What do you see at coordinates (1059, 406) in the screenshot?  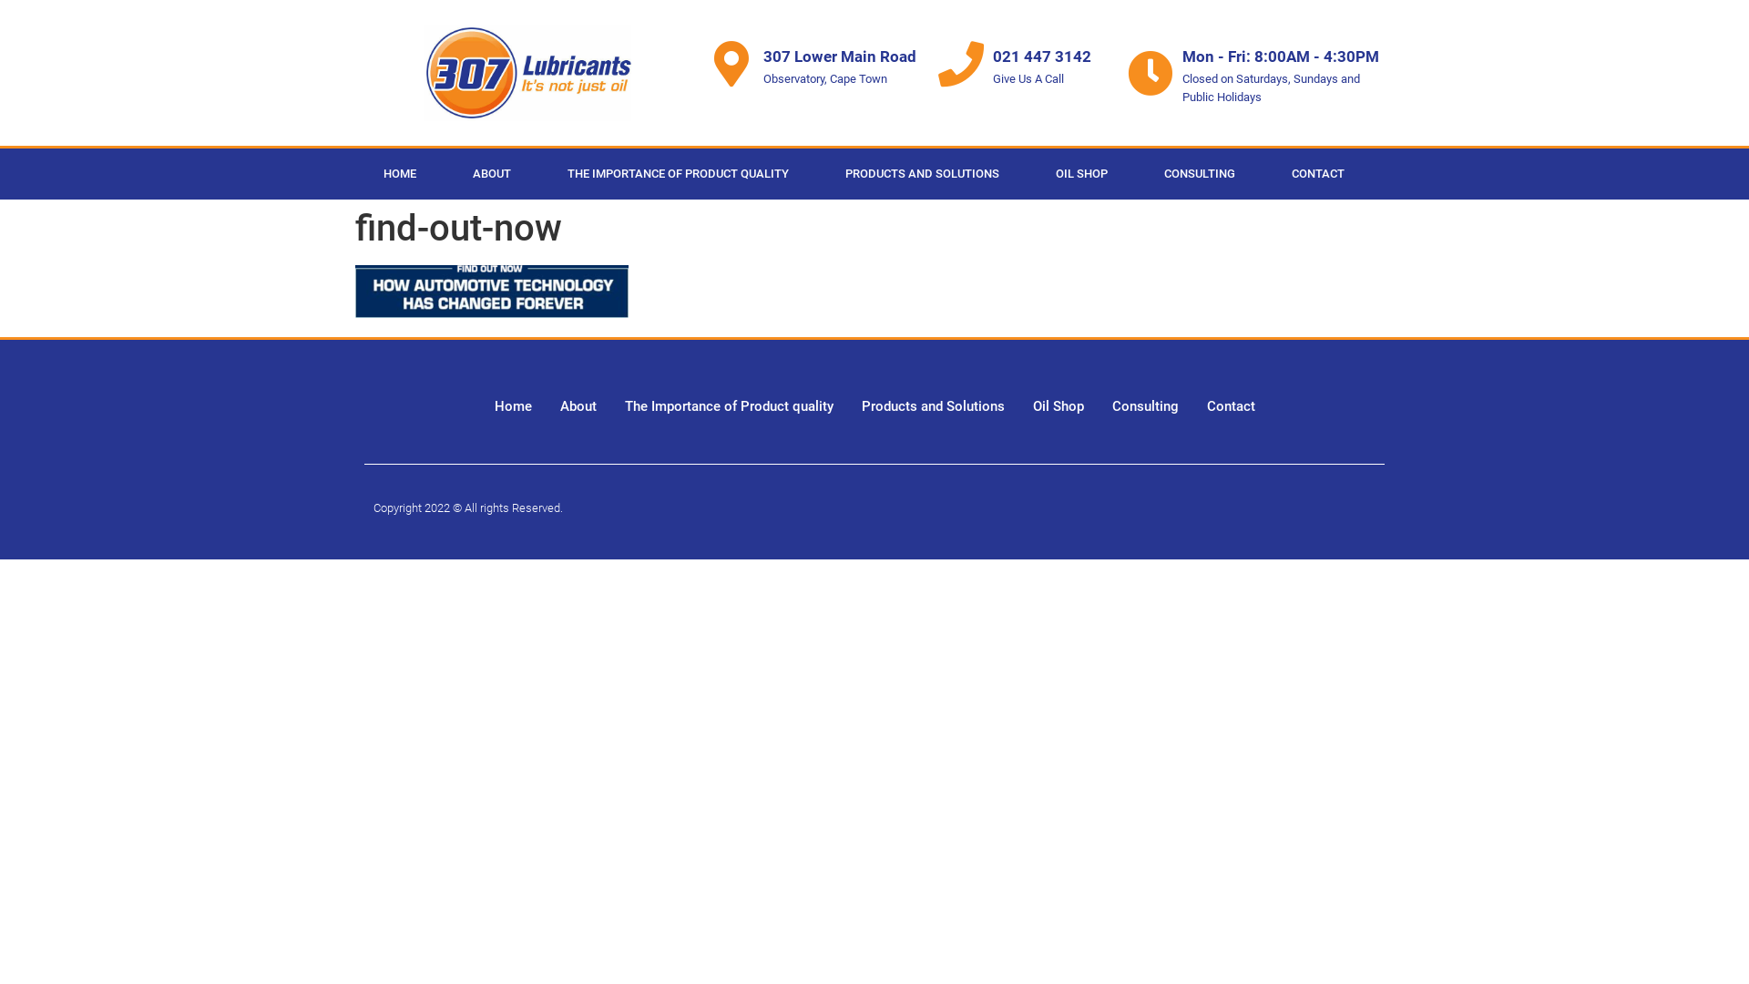 I see `Oil Shop` at bounding box center [1059, 406].